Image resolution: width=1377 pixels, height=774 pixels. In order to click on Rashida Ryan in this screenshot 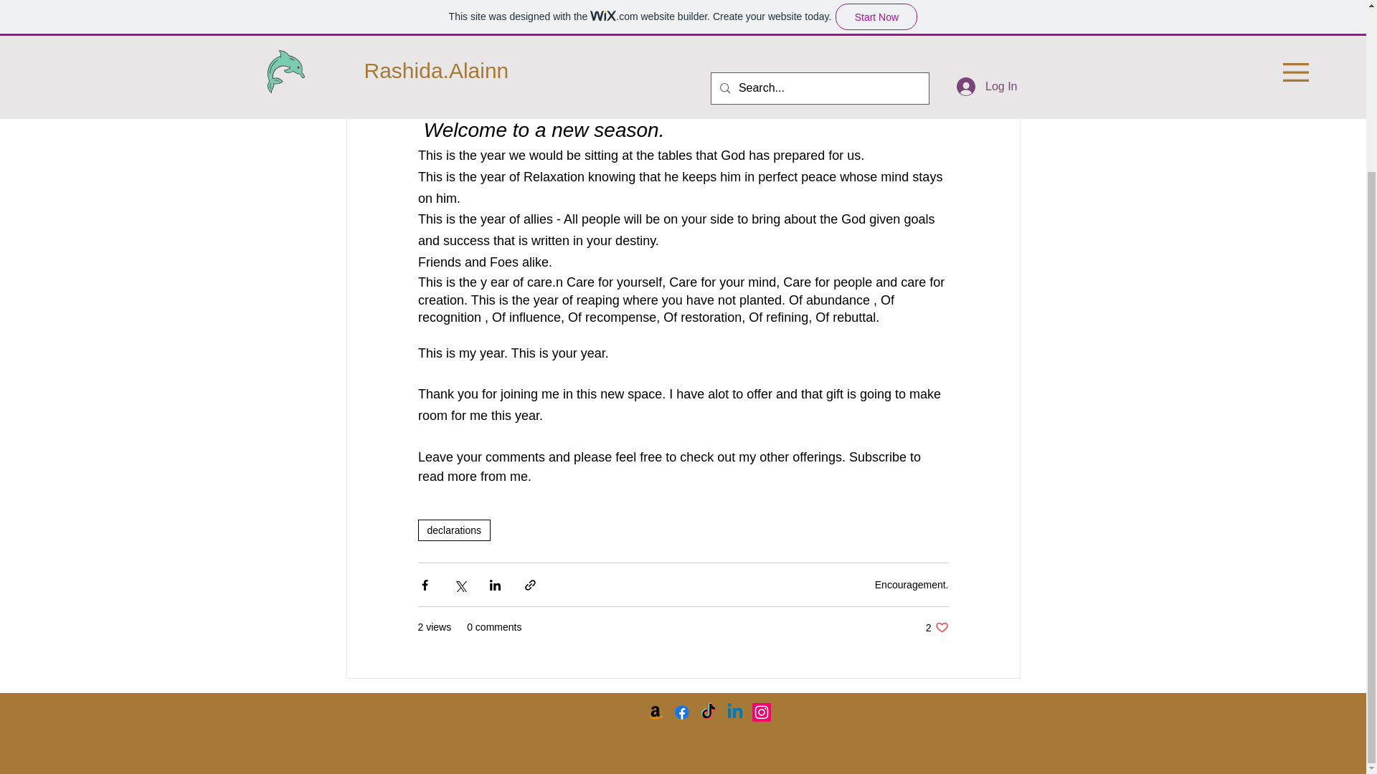, I will do `click(471, 34)`.